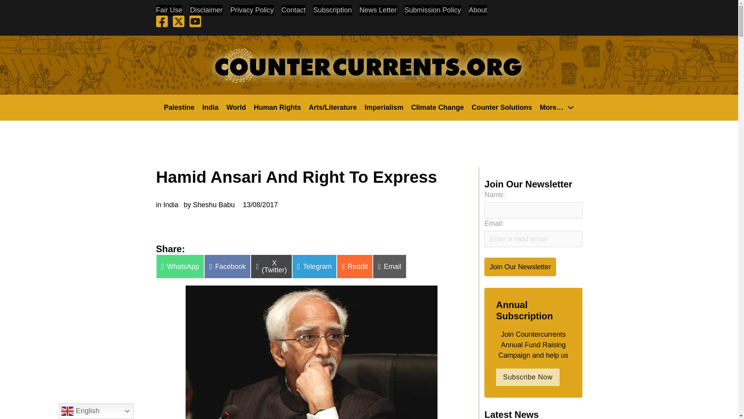 This screenshot has height=419, width=744. Describe the element at coordinates (478, 10) in the screenshot. I see `About` at that location.